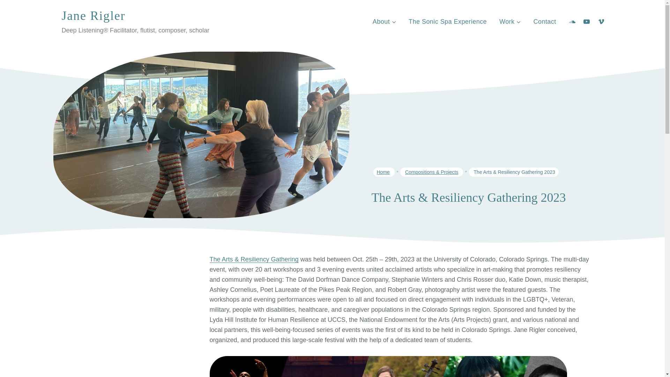 This screenshot has width=670, height=377. I want to click on Contact, so click(545, 22).